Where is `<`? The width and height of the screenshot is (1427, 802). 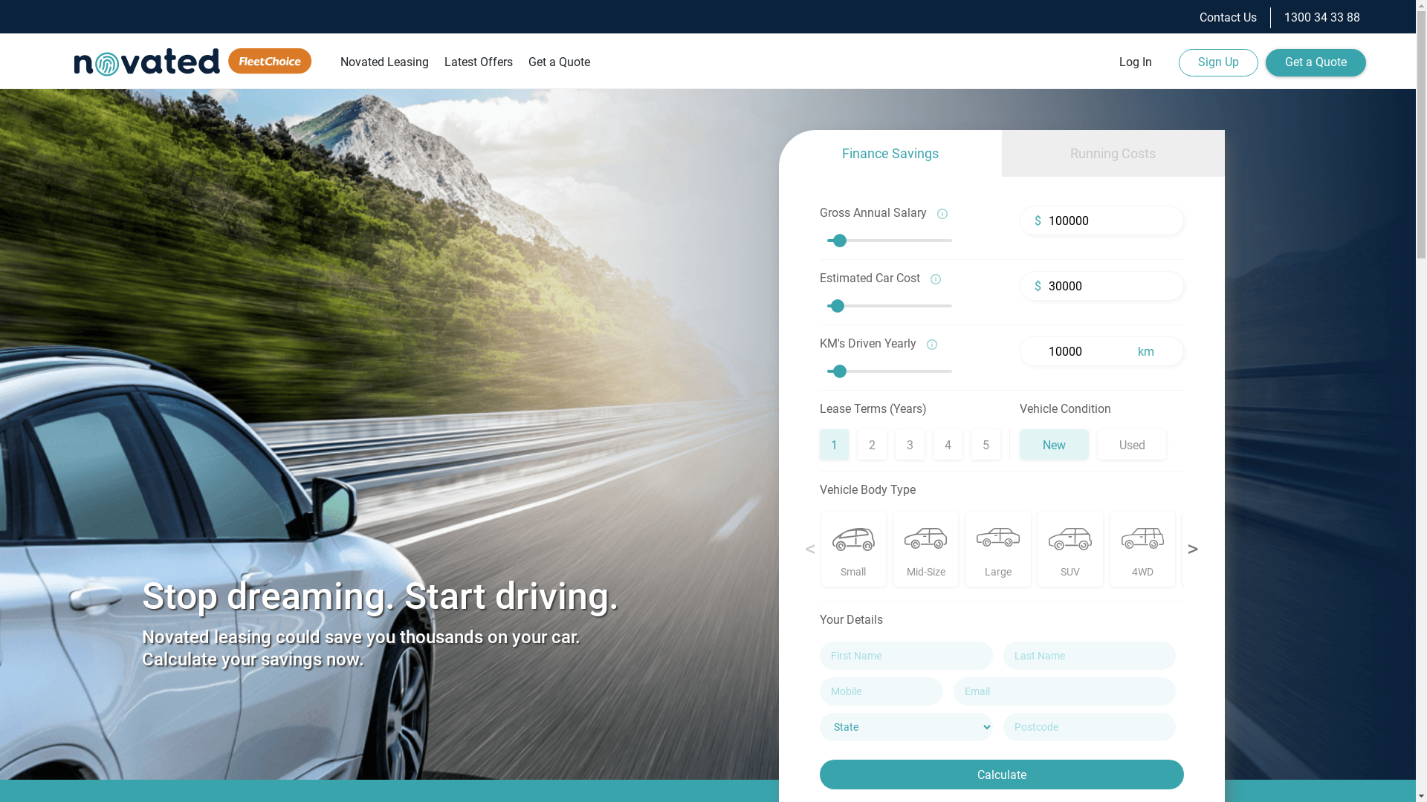 < is located at coordinates (810, 548).